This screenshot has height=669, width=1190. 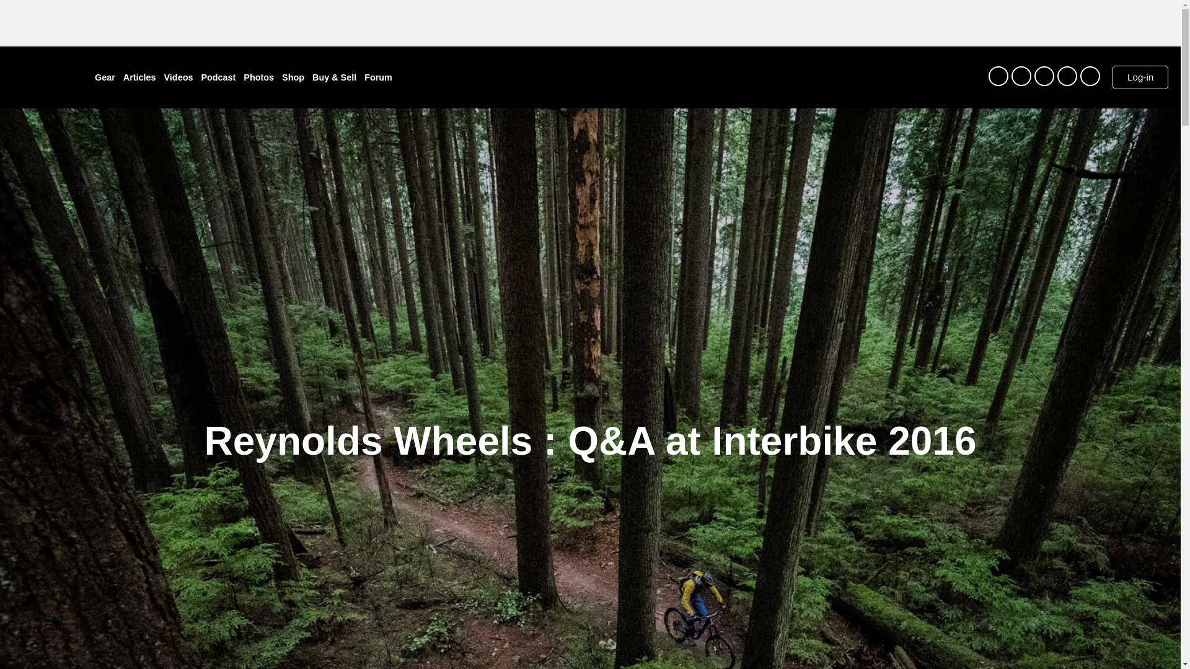 I want to click on Search Toggle, so click(x=978, y=77).